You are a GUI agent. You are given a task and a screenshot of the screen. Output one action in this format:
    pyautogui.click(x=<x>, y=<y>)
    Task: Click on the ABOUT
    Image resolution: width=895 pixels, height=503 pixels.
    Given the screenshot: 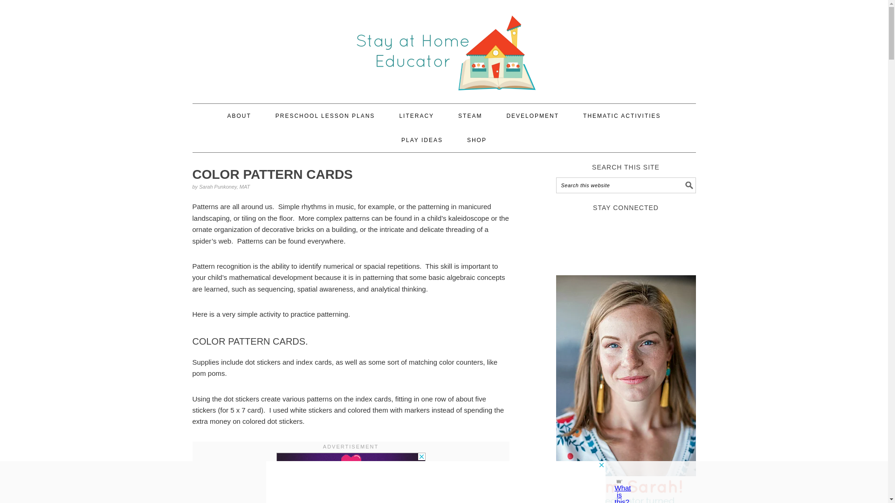 What is the action you would take?
    pyautogui.click(x=239, y=116)
    